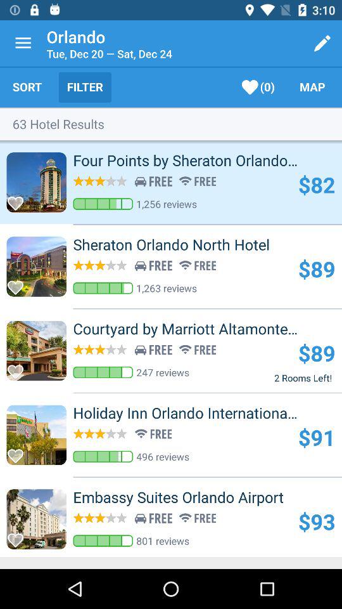 The width and height of the screenshot is (342, 609). I want to click on turn off the item above the embassy suites orlando, so click(163, 457).